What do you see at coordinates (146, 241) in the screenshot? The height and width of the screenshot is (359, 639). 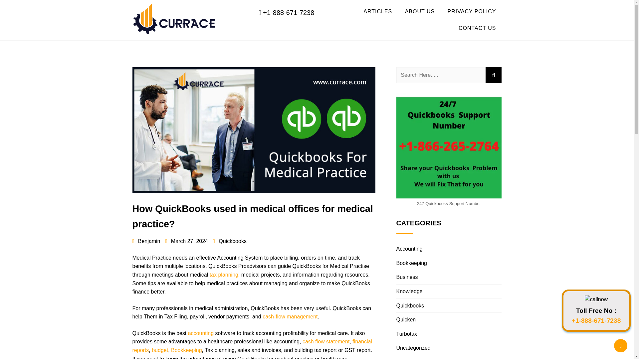 I see `Benjamin` at bounding box center [146, 241].